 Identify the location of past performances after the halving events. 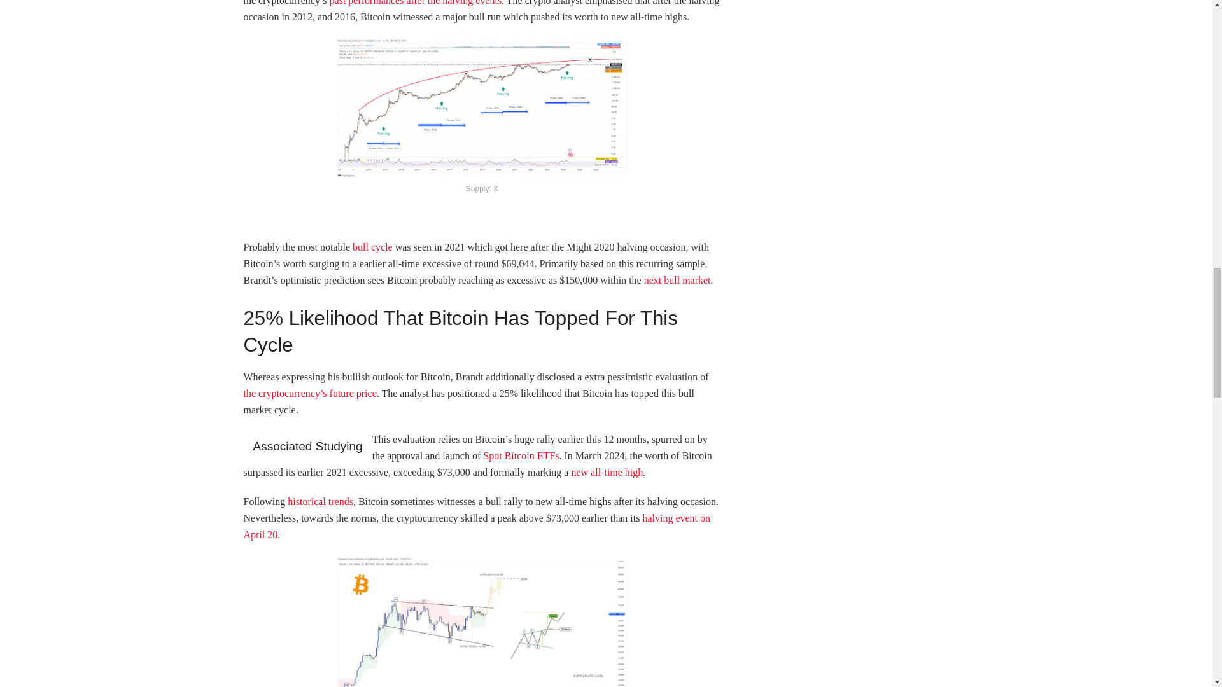
(416, 3).